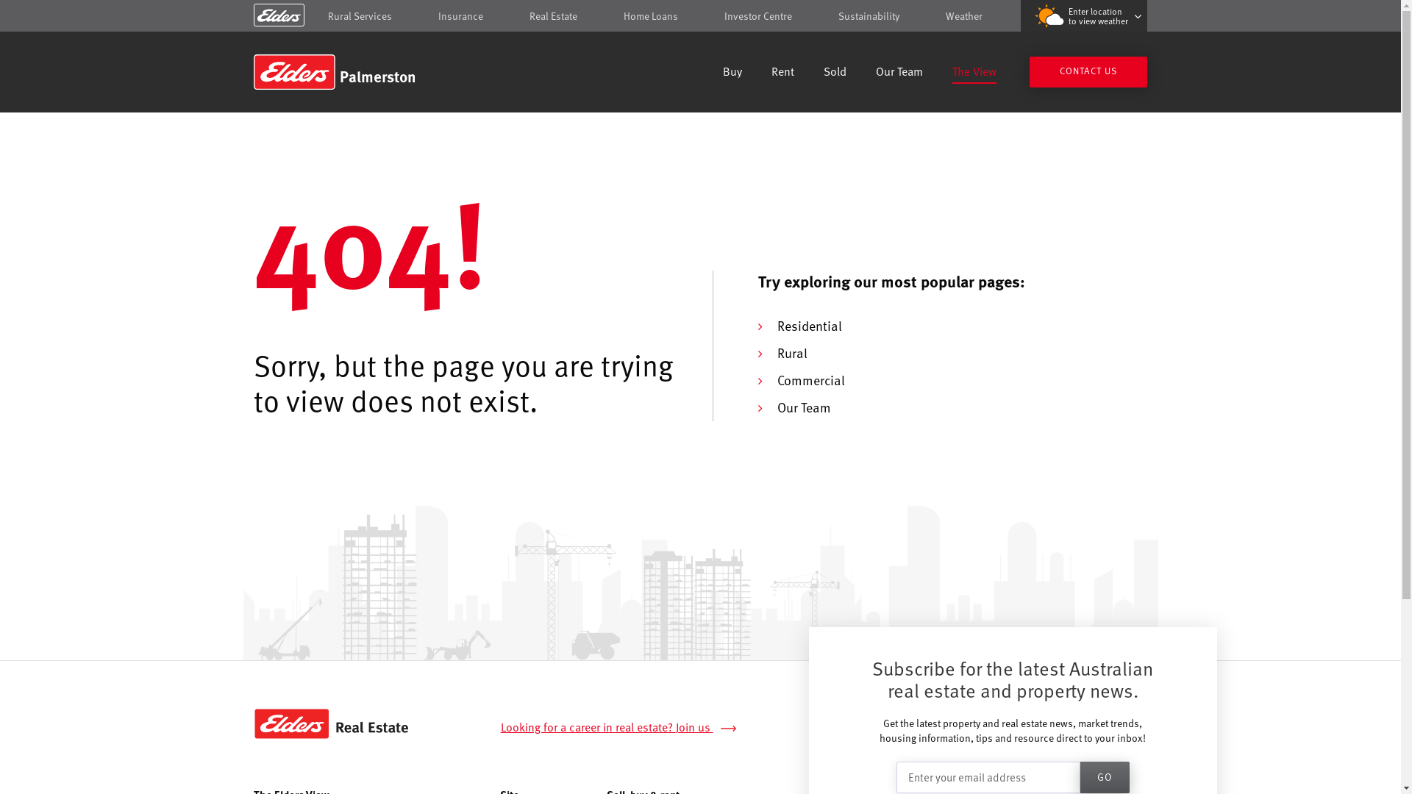 The width and height of the screenshot is (1412, 794). What do you see at coordinates (651, 16) in the screenshot?
I see `Home Loans` at bounding box center [651, 16].